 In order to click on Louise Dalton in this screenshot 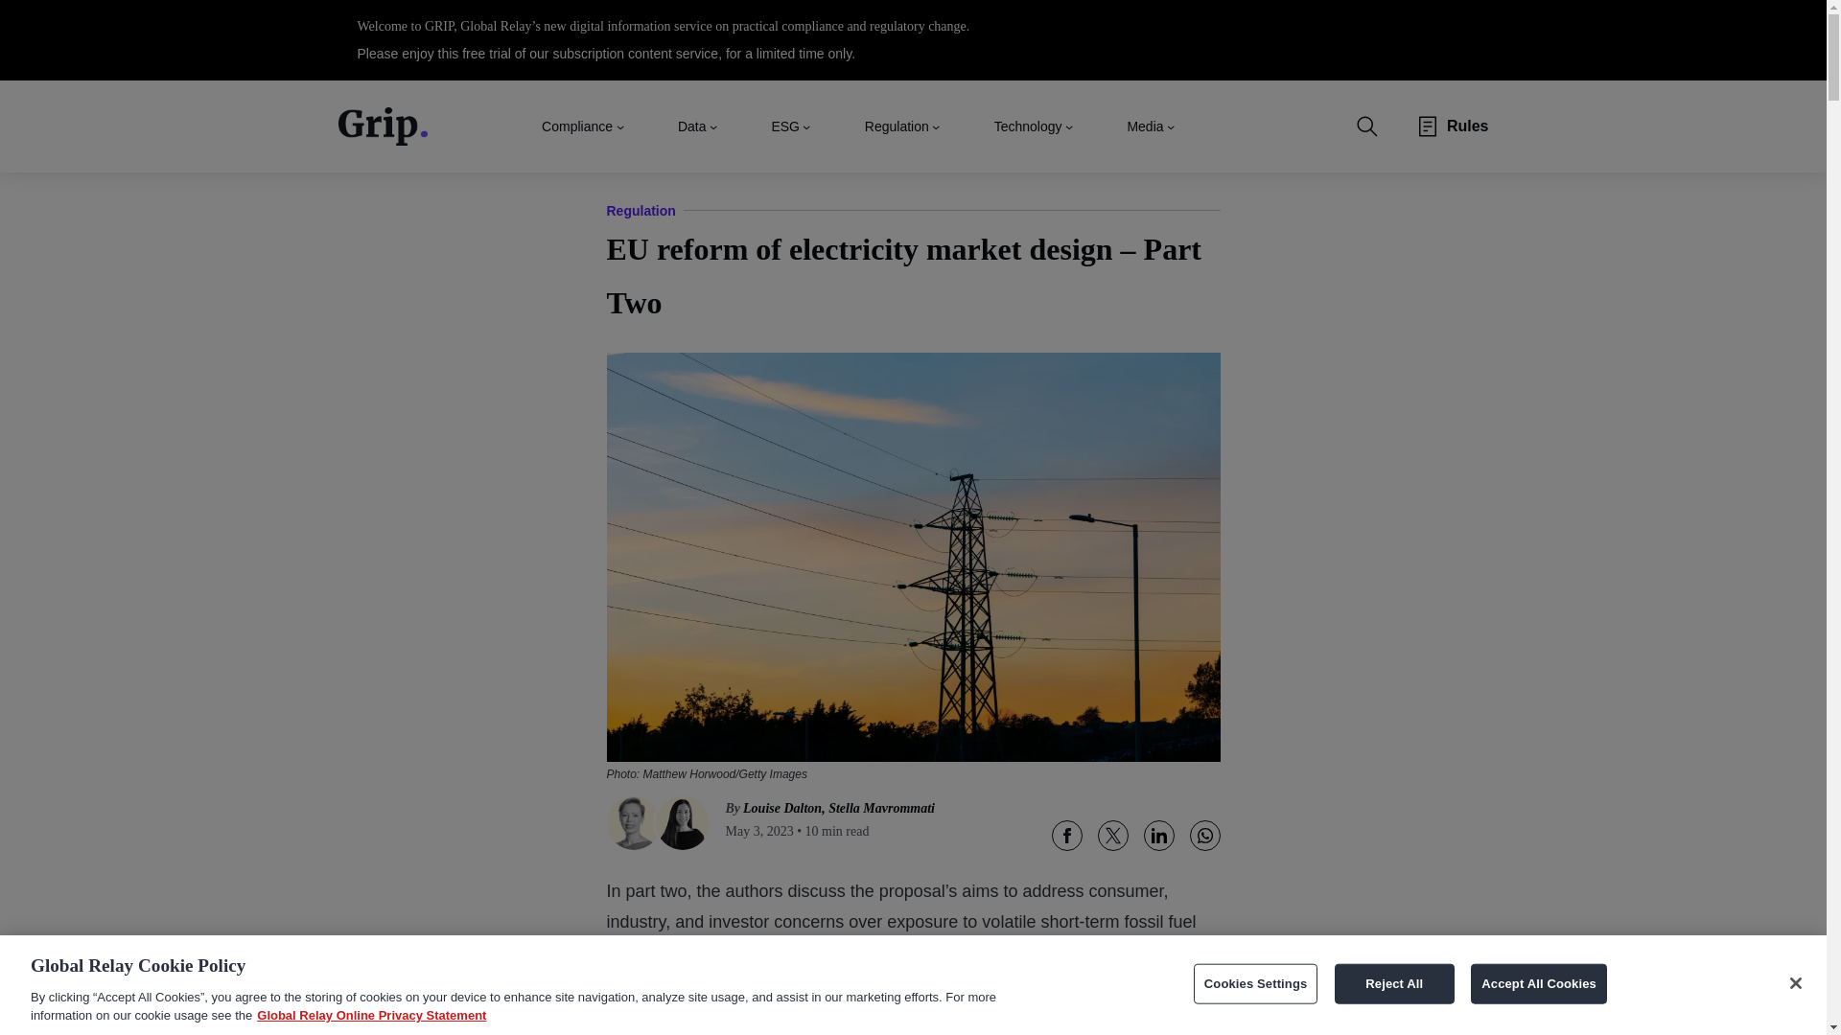, I will do `click(782, 808)`.